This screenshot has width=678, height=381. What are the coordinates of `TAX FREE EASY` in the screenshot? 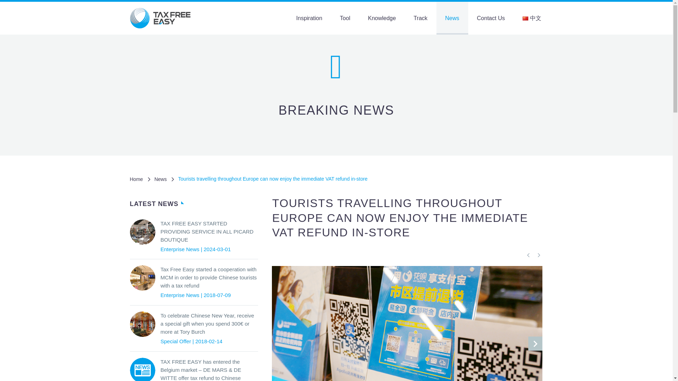 It's located at (163, 18).